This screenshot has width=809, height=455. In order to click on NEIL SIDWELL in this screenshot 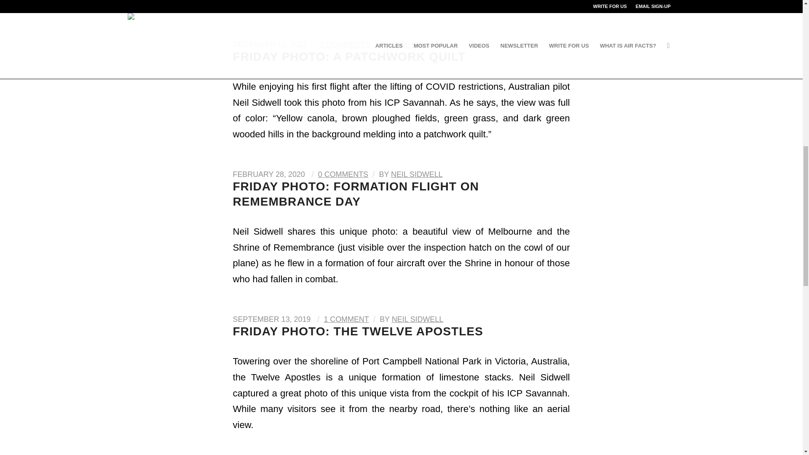, I will do `click(419, 45)`.